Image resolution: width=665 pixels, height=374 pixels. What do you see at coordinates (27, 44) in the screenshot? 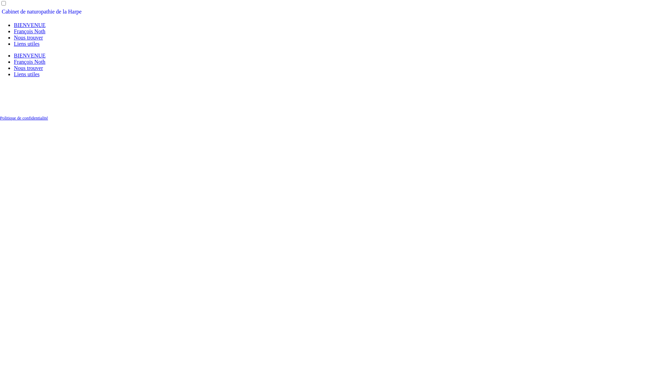
I see `Liens utiles` at bounding box center [27, 44].